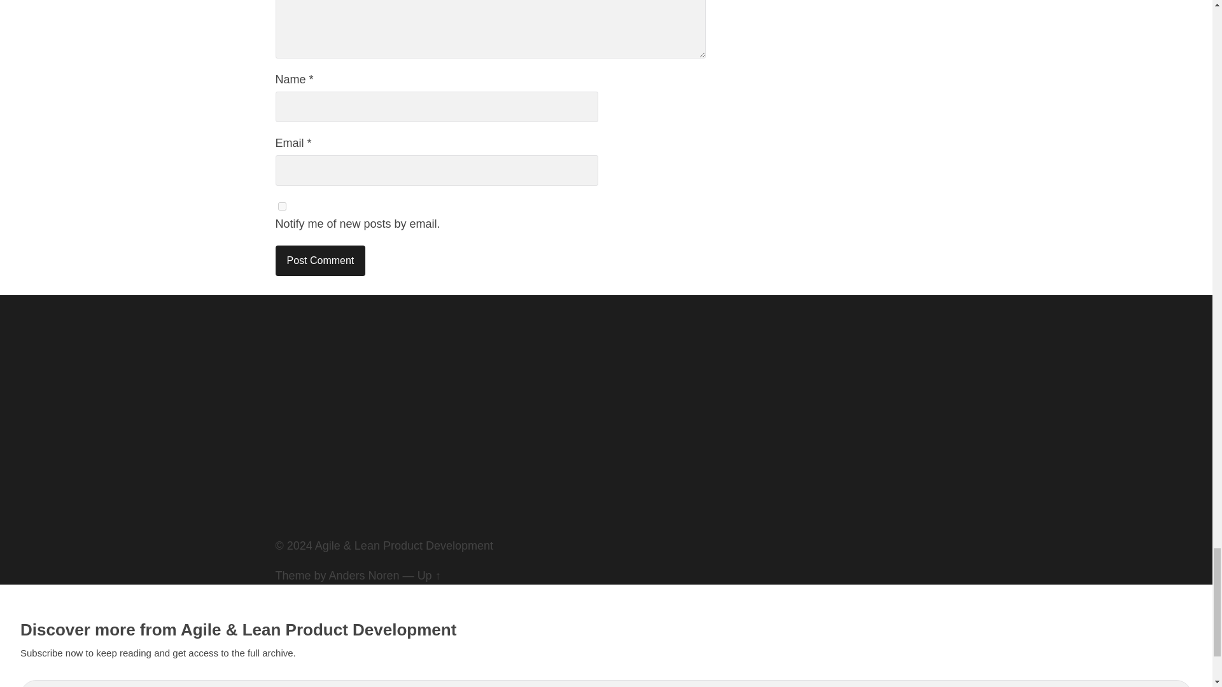 This screenshot has width=1222, height=687. What do you see at coordinates (281, 206) in the screenshot?
I see `subscribe` at bounding box center [281, 206].